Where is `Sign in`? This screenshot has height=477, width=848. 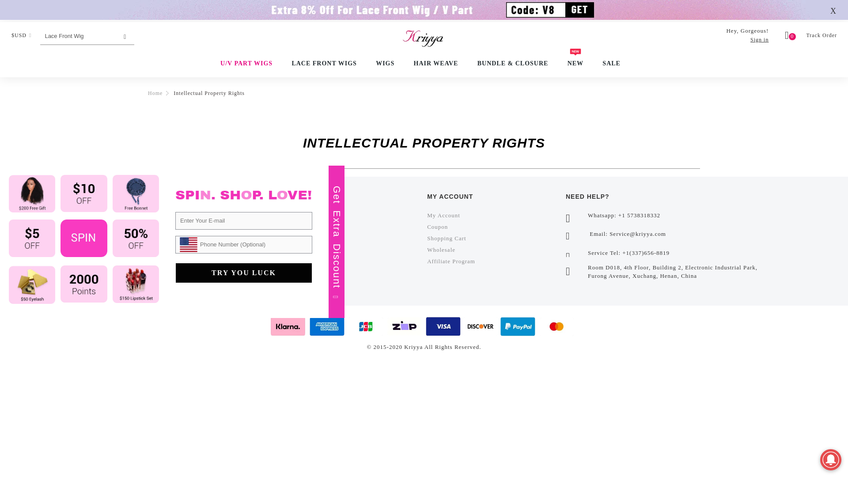 Sign in is located at coordinates (759, 40).